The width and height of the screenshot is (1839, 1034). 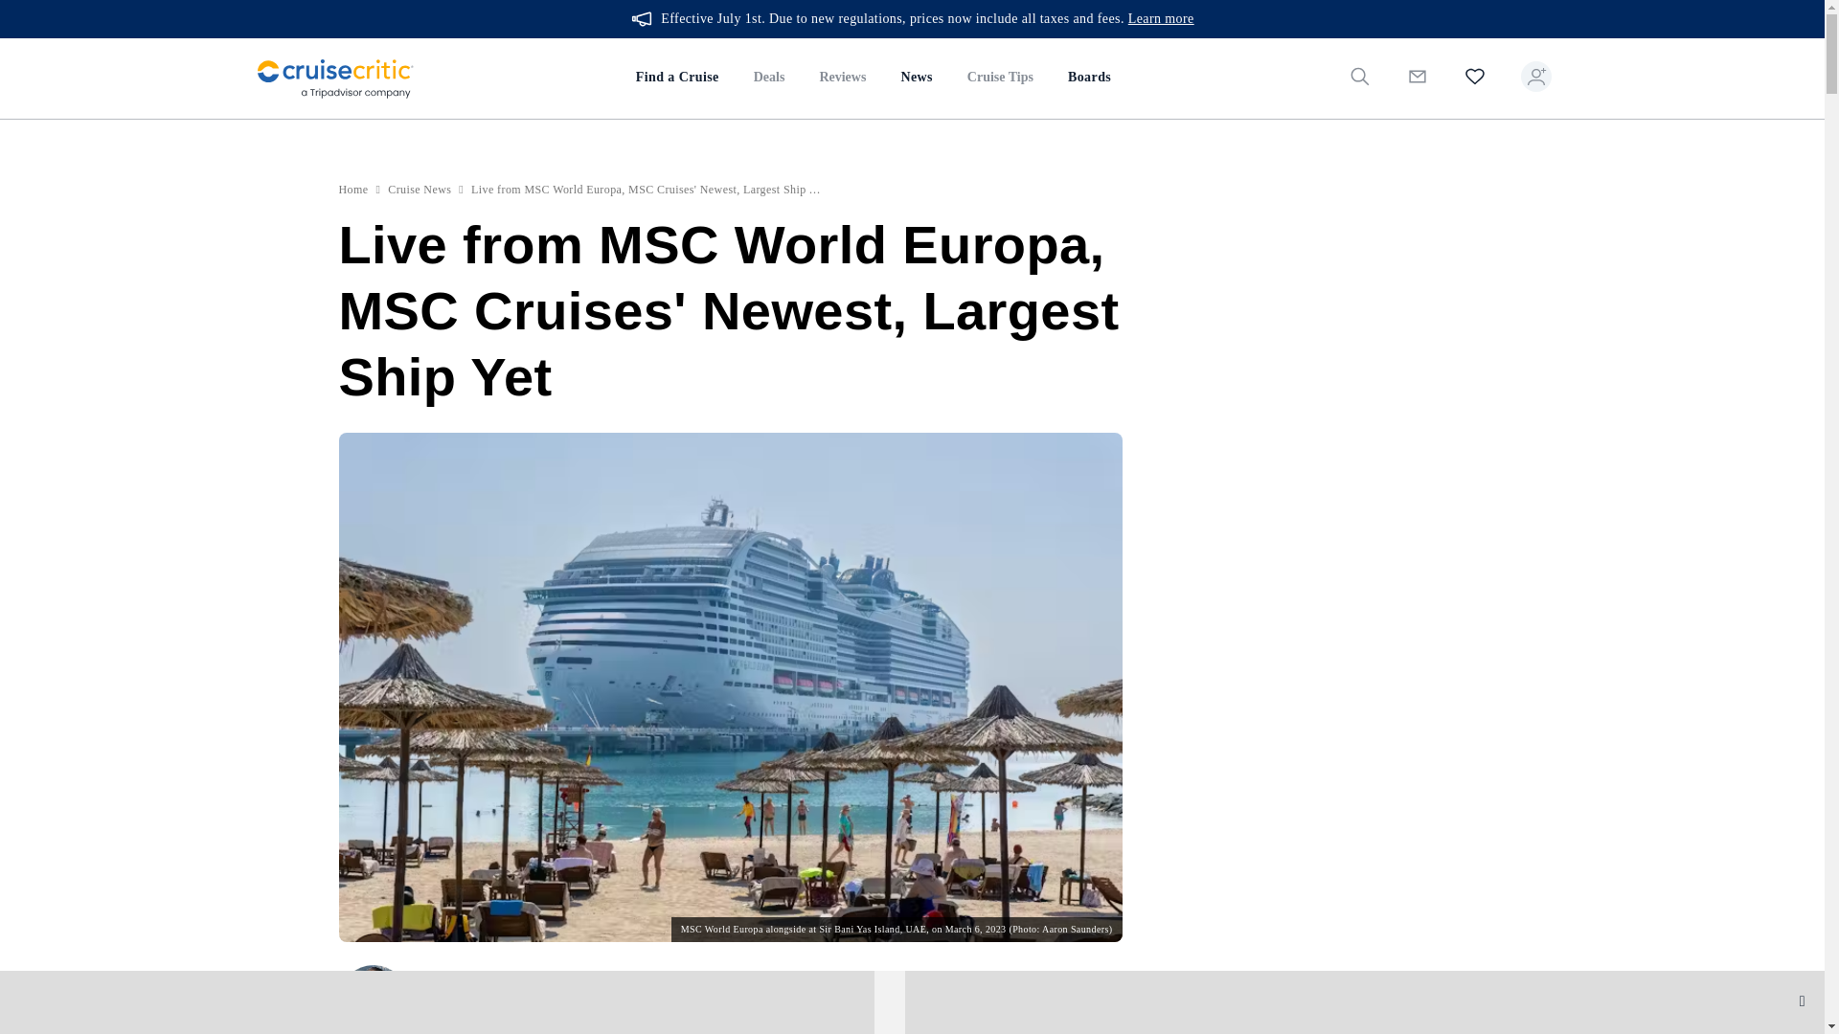 What do you see at coordinates (353, 190) in the screenshot?
I see `Home` at bounding box center [353, 190].